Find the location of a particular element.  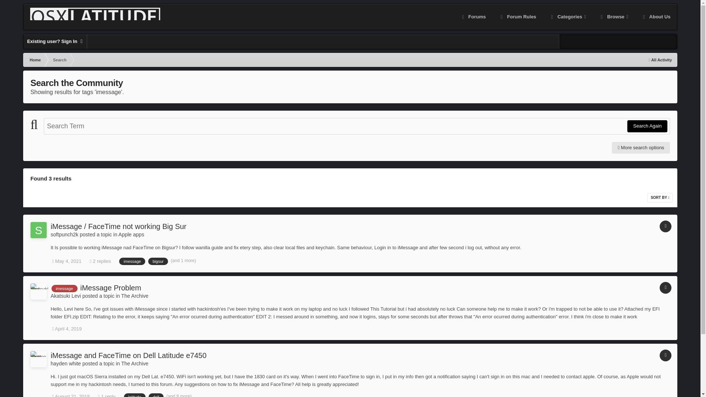

Go to softpunch2k's profile is located at coordinates (38, 230).